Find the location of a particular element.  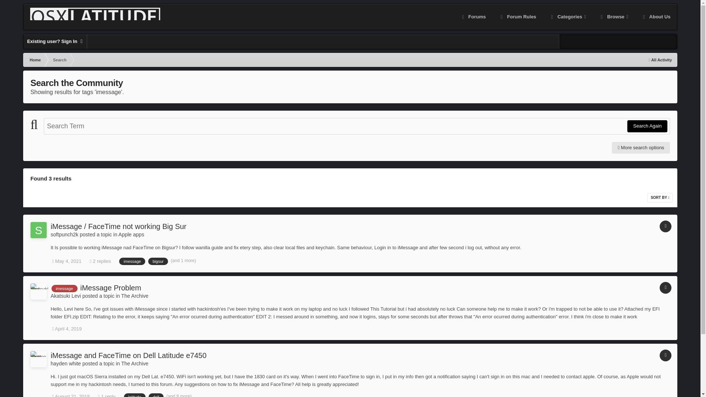

Go to softpunch2k's profile is located at coordinates (38, 230).